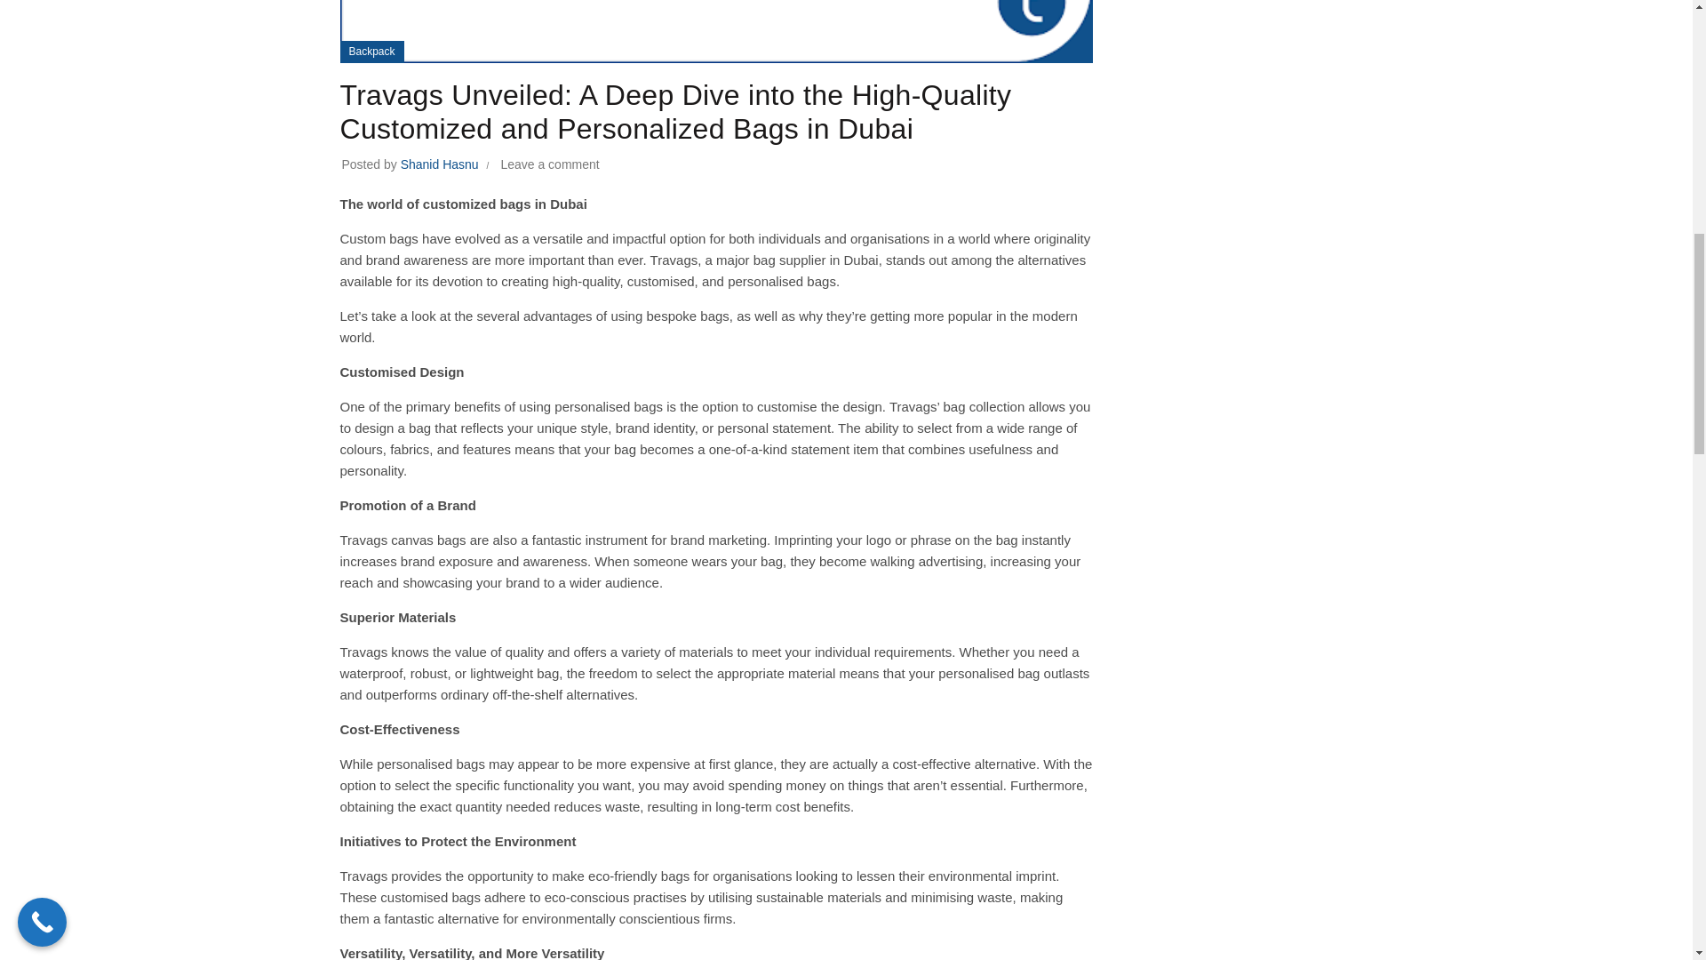 The image size is (1706, 960). Describe the element at coordinates (817, 260) in the screenshot. I see `bag supplier in Dubai,` at that location.